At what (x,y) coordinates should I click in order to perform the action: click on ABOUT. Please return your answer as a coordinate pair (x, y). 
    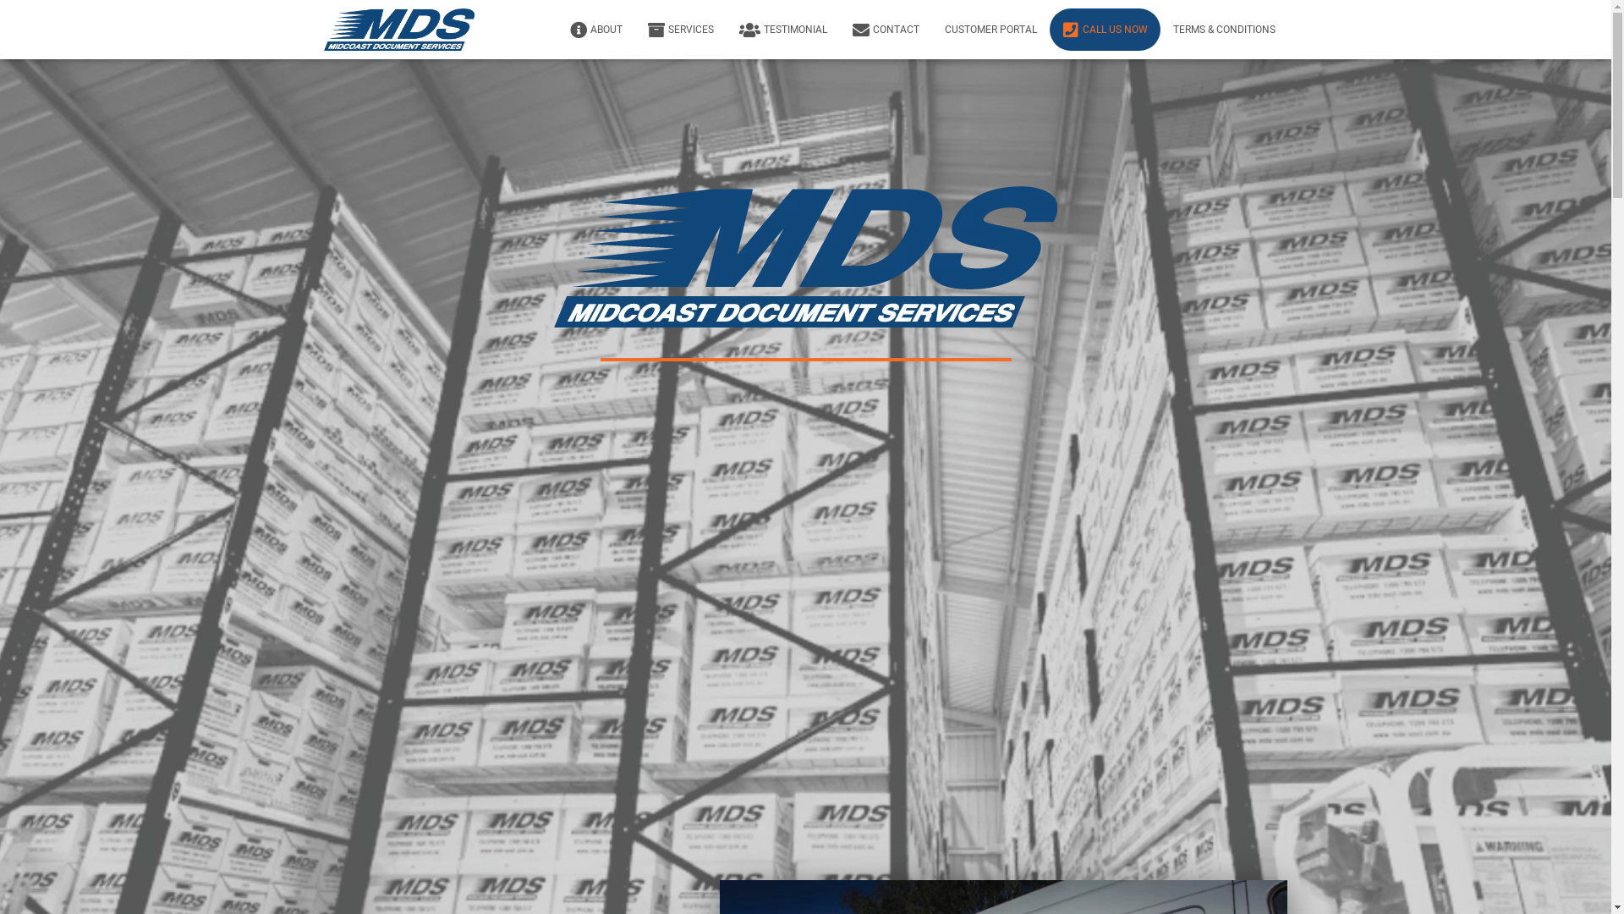
    Looking at the image, I should click on (595, 30).